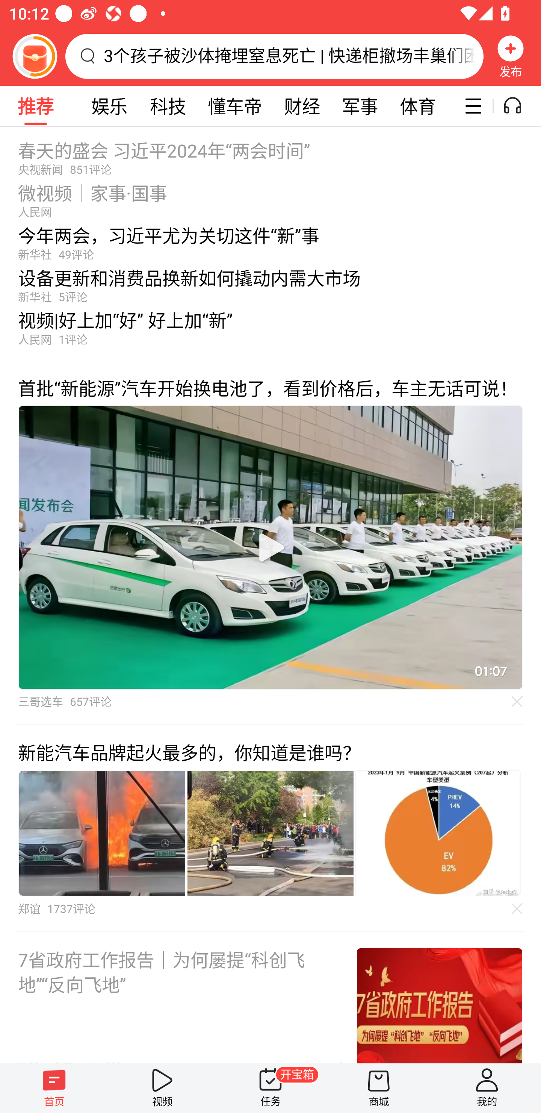  Describe the element at coordinates (379, 1088) in the screenshot. I see `商城` at that location.